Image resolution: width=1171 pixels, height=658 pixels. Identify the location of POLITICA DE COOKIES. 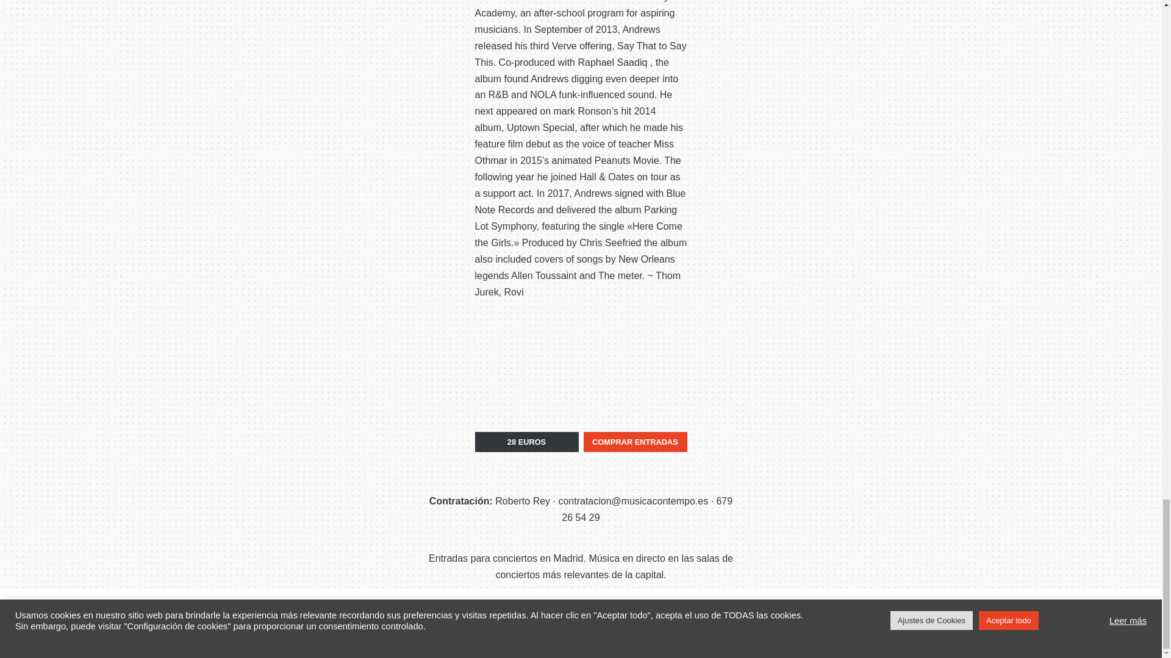
(684, 609).